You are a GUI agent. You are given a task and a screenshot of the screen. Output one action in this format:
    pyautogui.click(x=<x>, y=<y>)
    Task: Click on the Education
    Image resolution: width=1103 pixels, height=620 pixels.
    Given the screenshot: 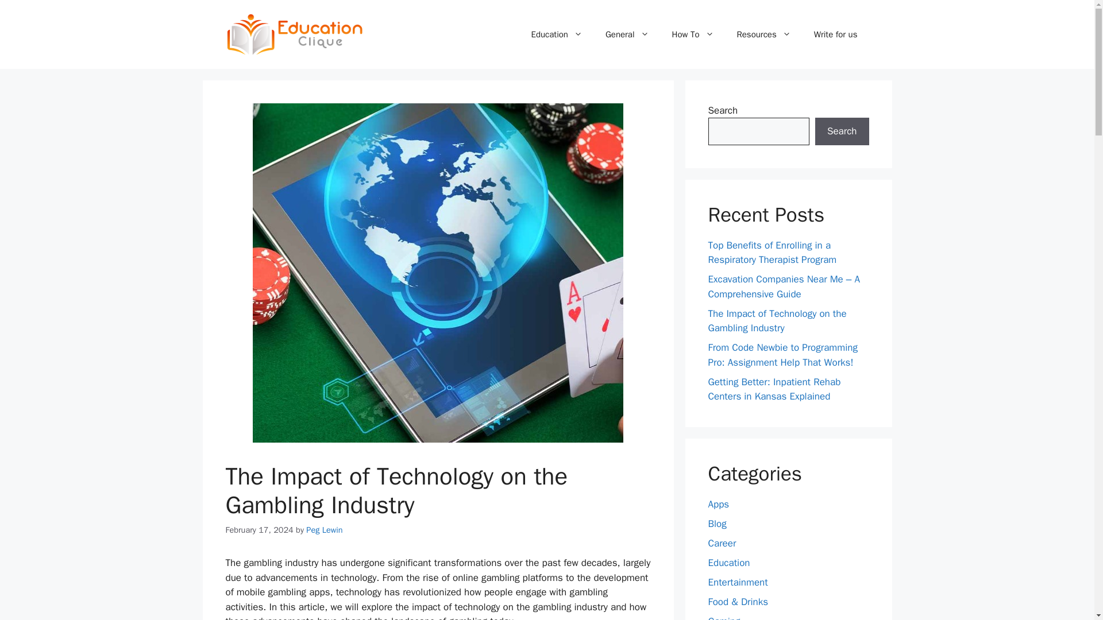 What is the action you would take?
    pyautogui.click(x=557, y=34)
    